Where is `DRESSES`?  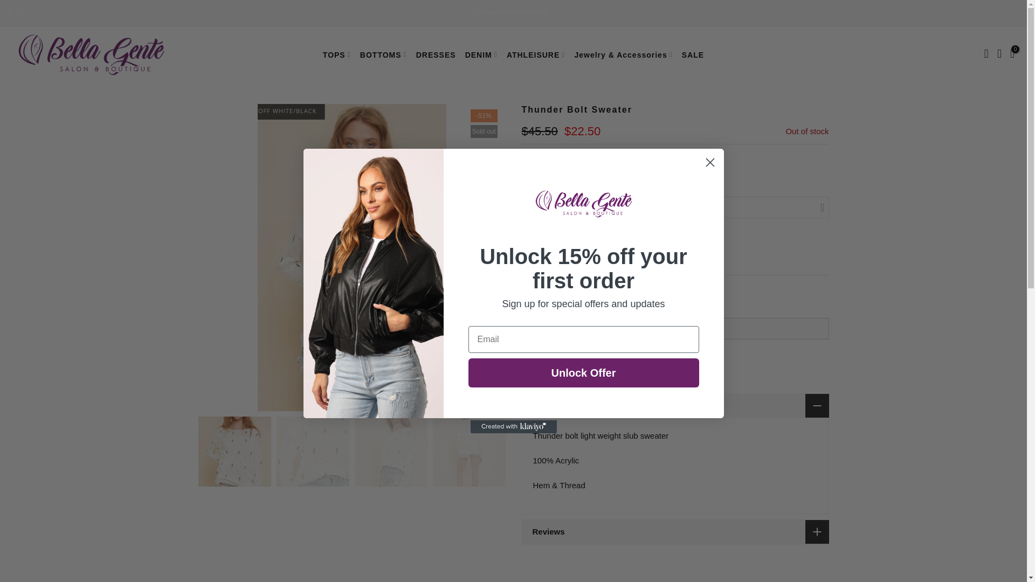 DRESSES is located at coordinates (436, 55).